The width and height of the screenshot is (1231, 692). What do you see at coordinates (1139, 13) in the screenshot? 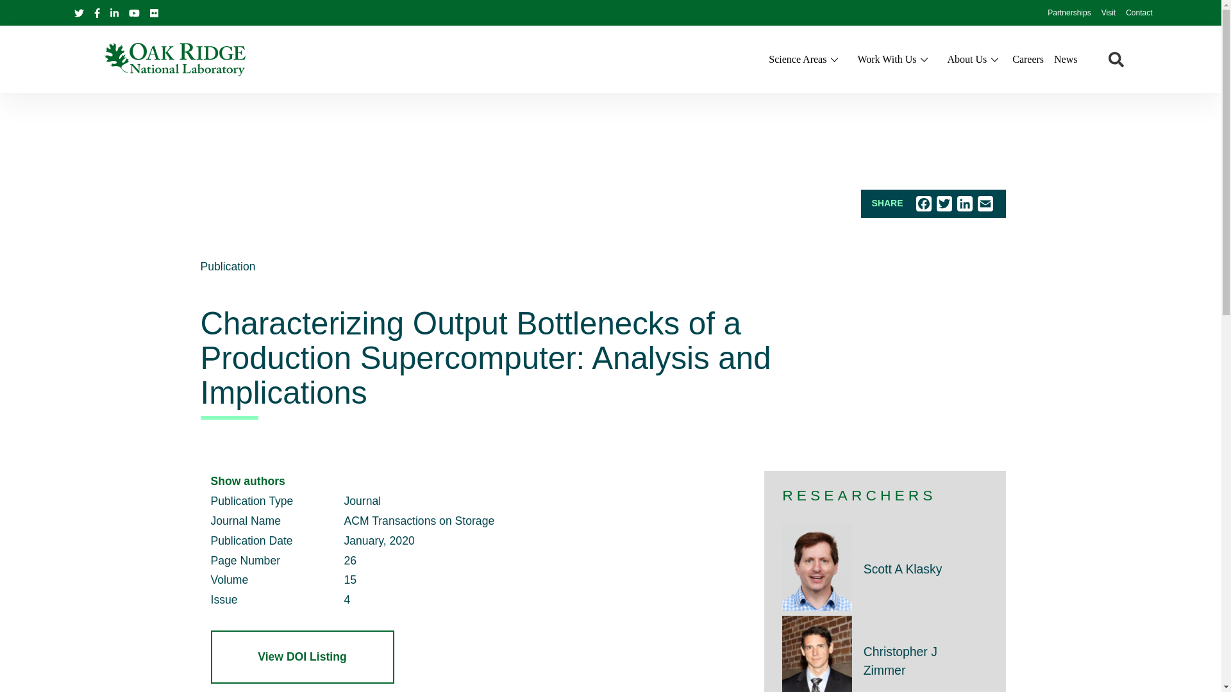
I see `Contact` at bounding box center [1139, 13].